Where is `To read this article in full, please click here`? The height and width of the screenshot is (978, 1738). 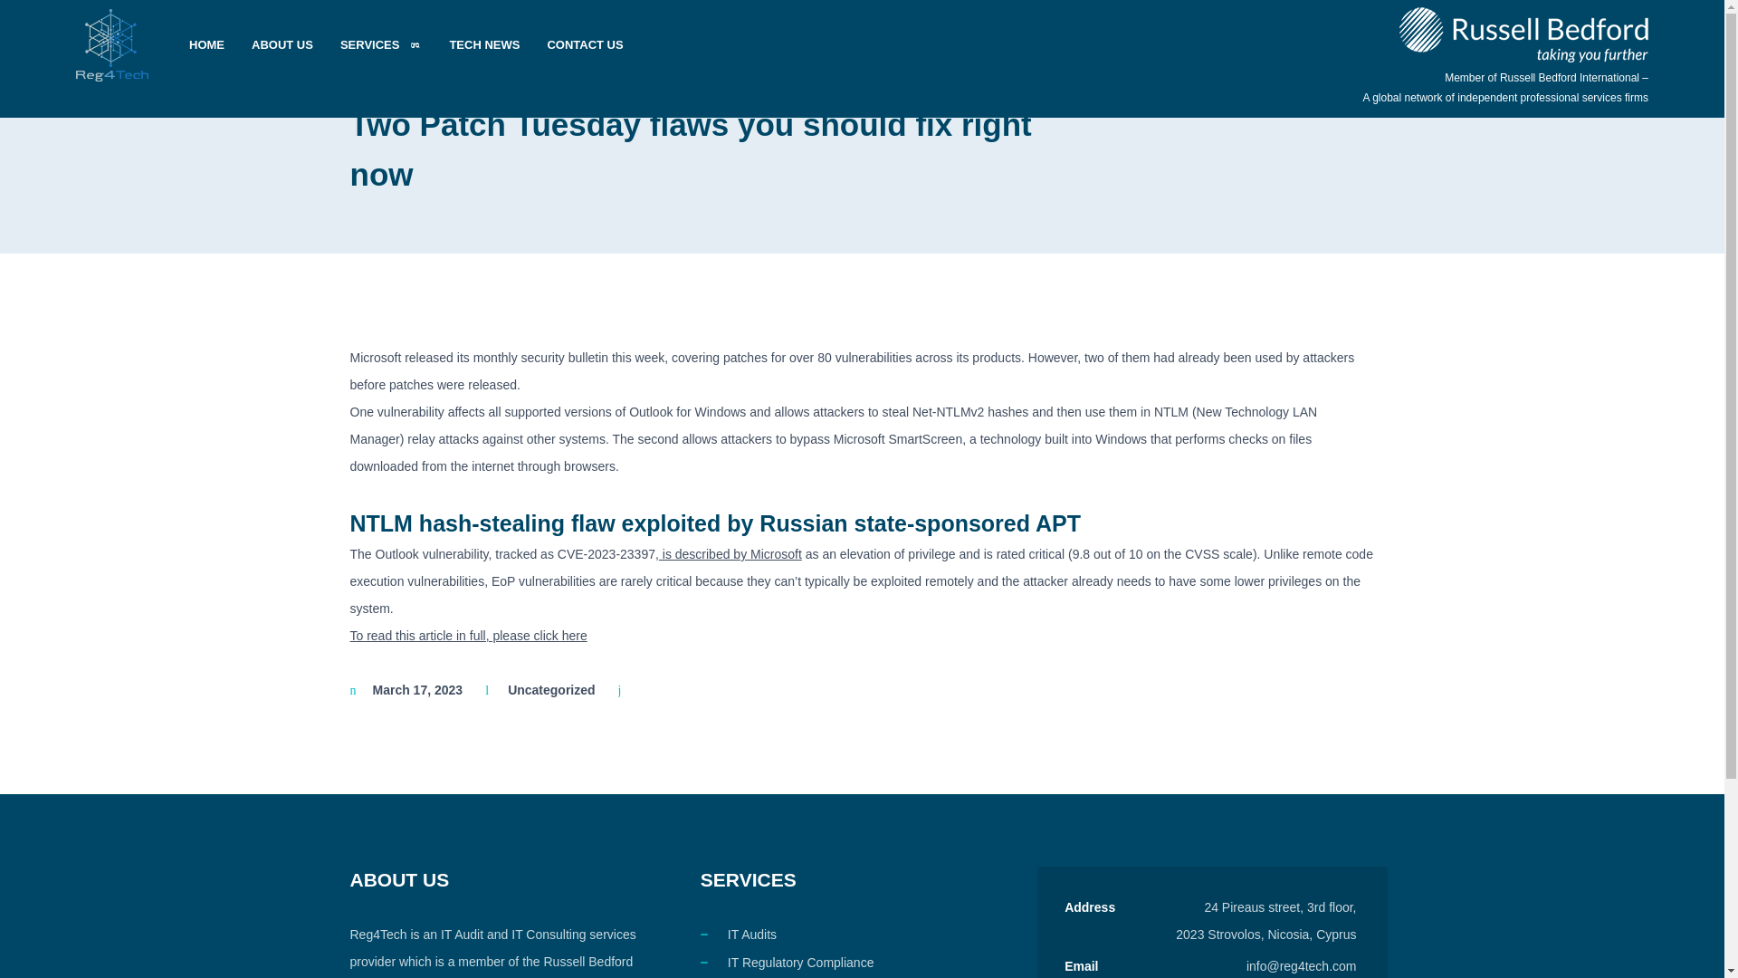 To read this article in full, please click here is located at coordinates (467, 636).